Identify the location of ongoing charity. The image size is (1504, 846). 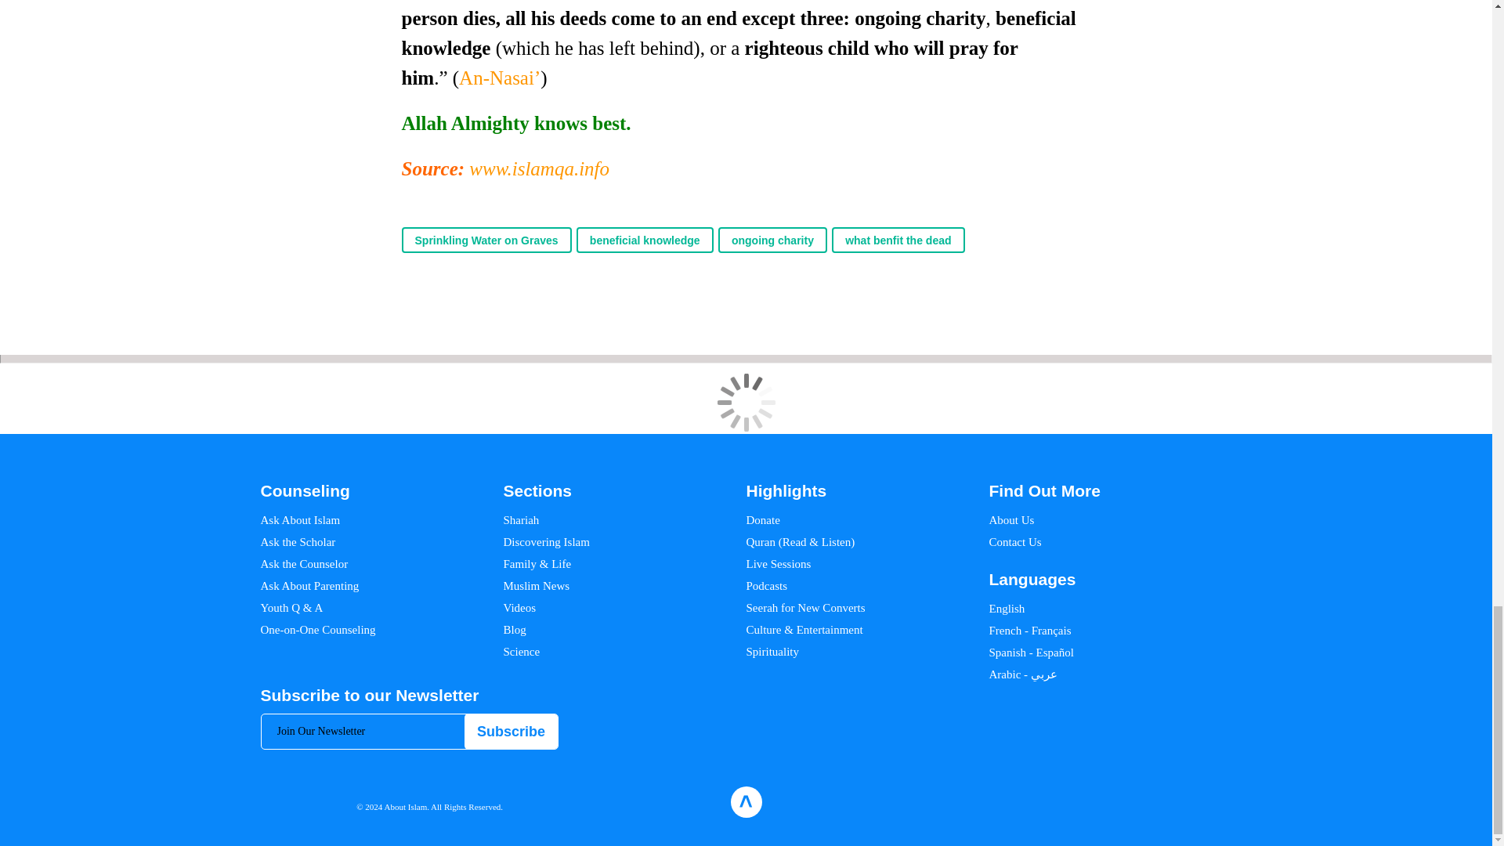
(772, 240).